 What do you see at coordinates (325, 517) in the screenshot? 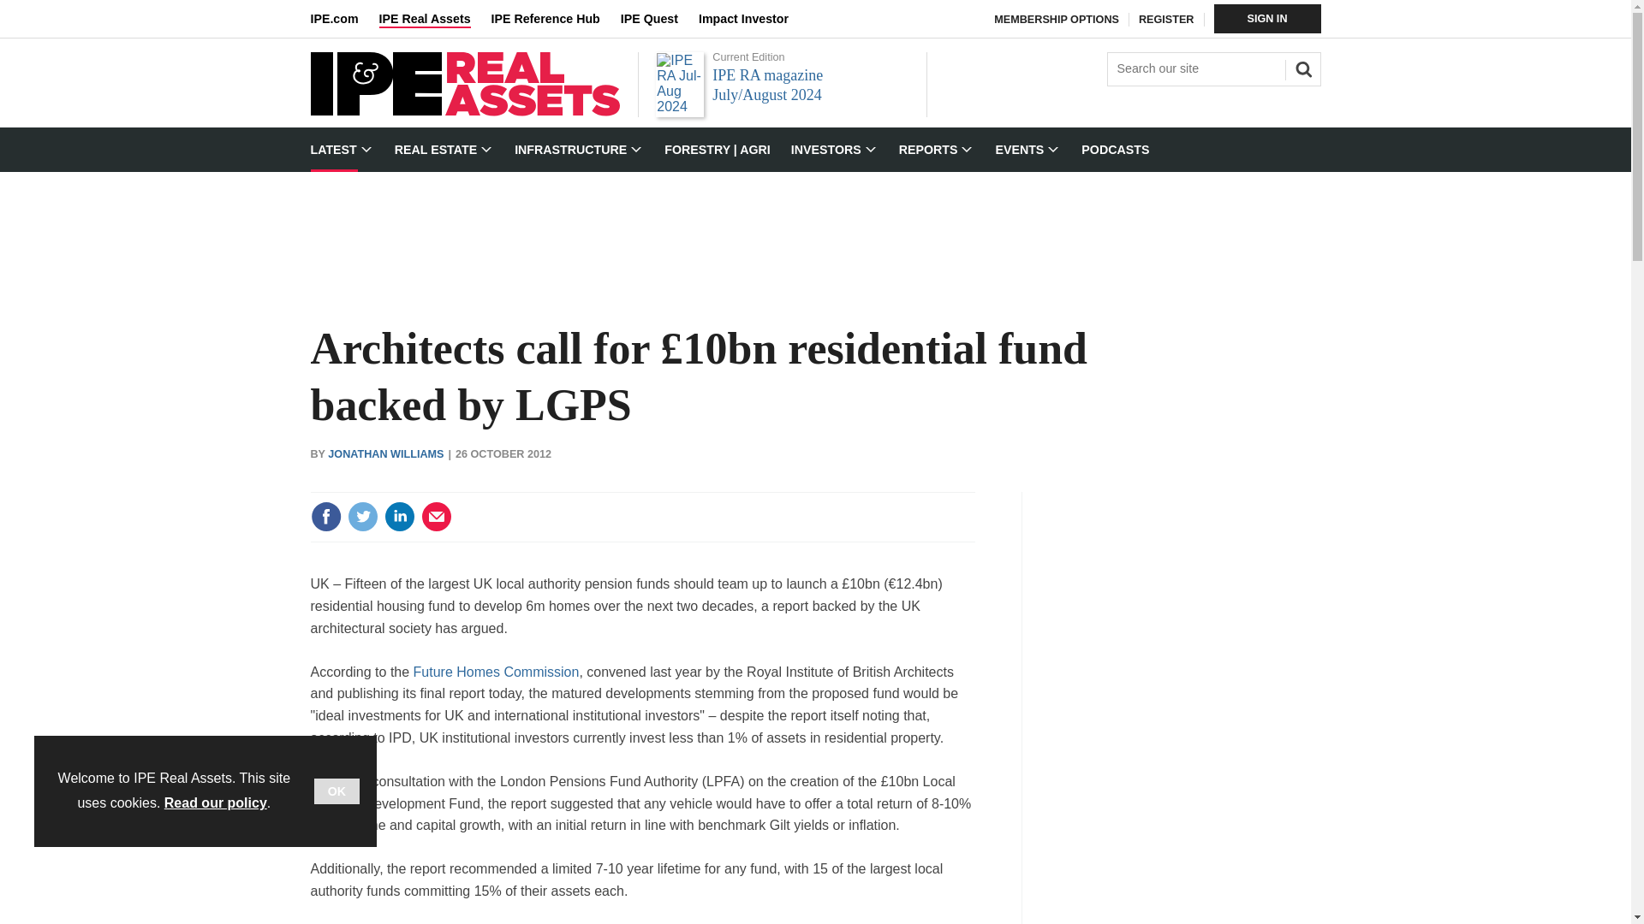
I see `Share this on Facebook` at bounding box center [325, 517].